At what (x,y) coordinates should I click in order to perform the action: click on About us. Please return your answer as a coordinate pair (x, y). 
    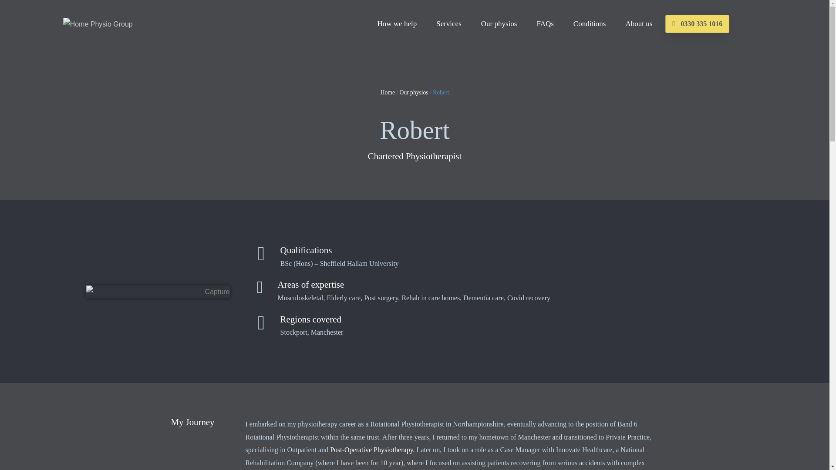
    Looking at the image, I should click on (638, 23).